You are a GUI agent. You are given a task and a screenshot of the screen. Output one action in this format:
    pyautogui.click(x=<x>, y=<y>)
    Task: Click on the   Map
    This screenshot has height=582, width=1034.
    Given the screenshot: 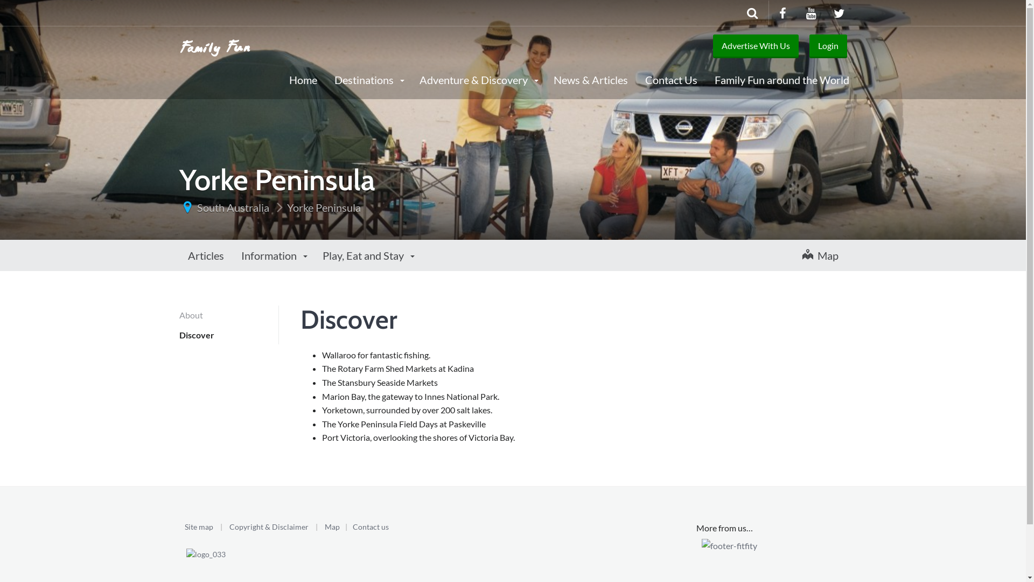 What is the action you would take?
    pyautogui.click(x=821, y=255)
    